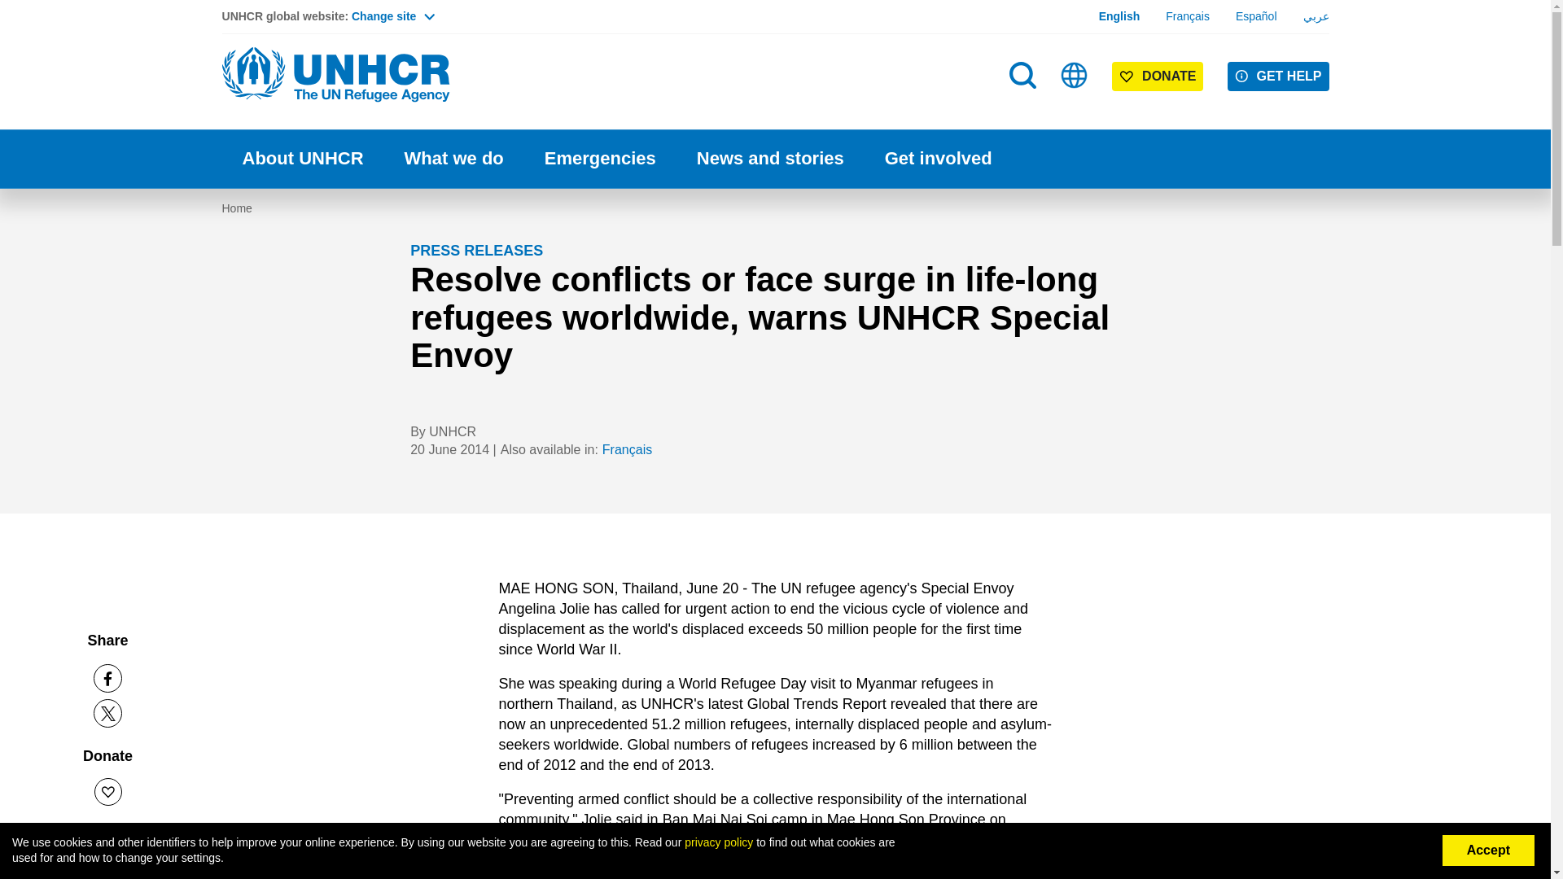  I want to click on Skip to main content, so click(775, 2).